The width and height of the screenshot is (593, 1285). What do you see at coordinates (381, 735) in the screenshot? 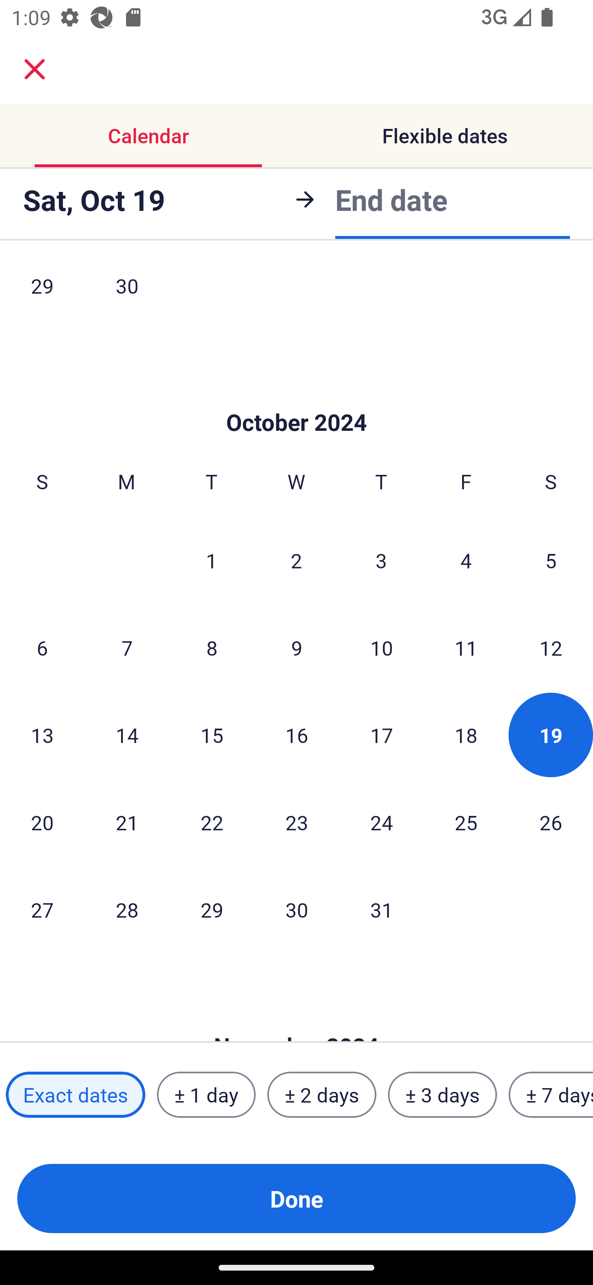
I see `17 Thursday, October 17, 2024` at bounding box center [381, 735].